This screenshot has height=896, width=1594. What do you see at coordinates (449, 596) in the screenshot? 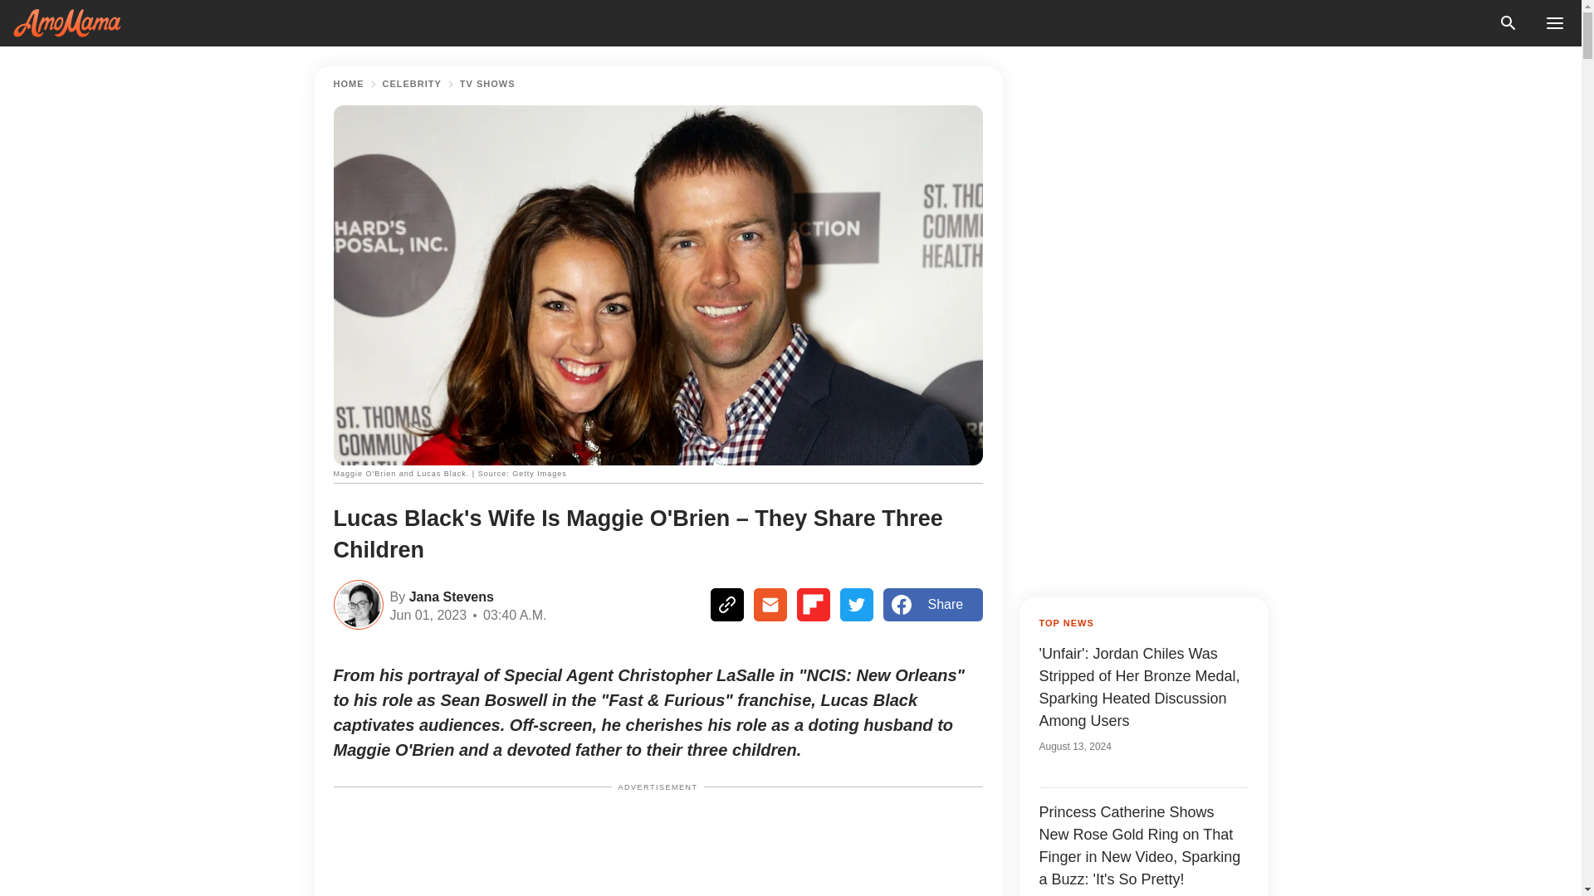
I see `Jana Stevens` at bounding box center [449, 596].